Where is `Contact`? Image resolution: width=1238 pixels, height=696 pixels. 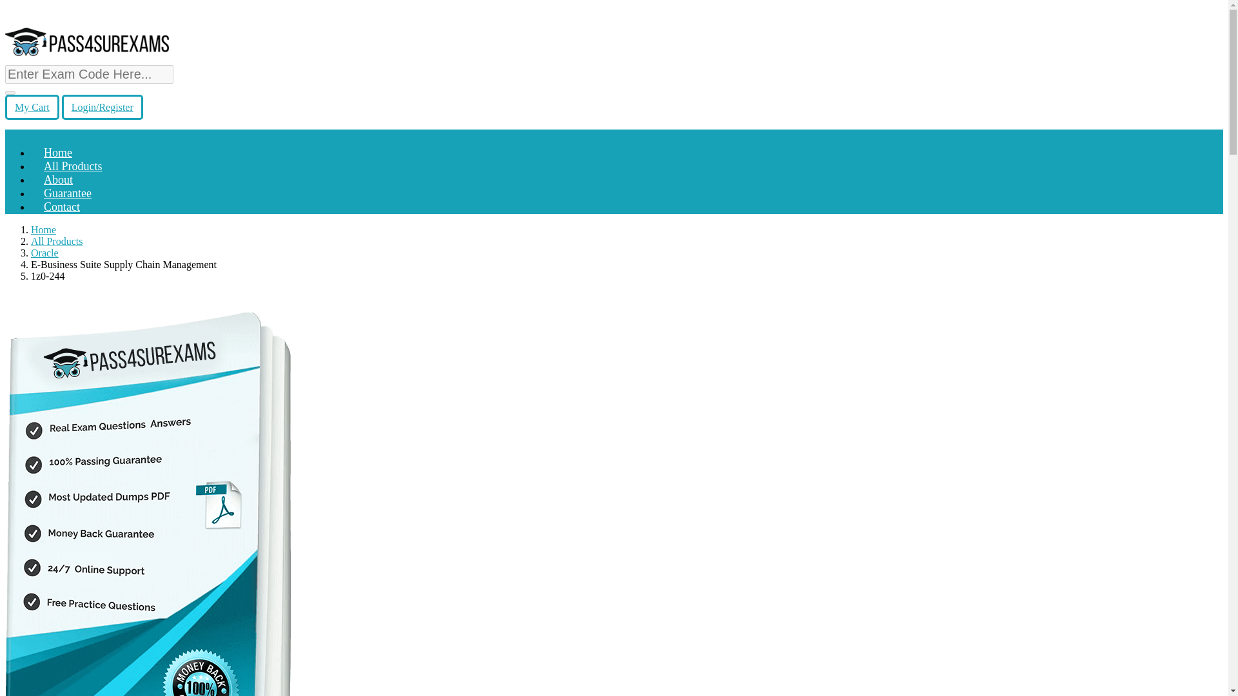
Contact is located at coordinates (62, 206).